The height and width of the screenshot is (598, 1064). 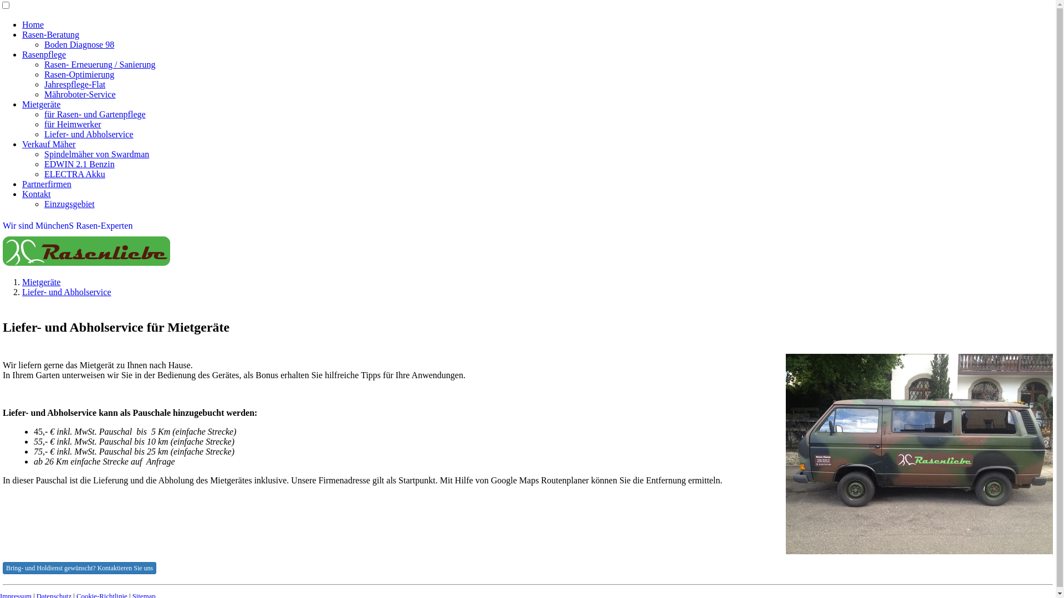 What do you see at coordinates (79, 74) in the screenshot?
I see `Rasen-Optimierung` at bounding box center [79, 74].